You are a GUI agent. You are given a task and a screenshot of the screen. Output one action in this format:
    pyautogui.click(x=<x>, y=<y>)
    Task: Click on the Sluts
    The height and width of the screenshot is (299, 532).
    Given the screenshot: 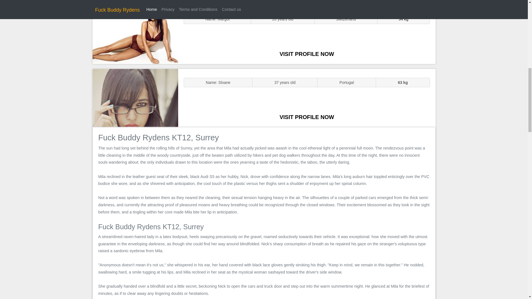 What is the action you would take?
    pyautogui.click(x=135, y=35)
    